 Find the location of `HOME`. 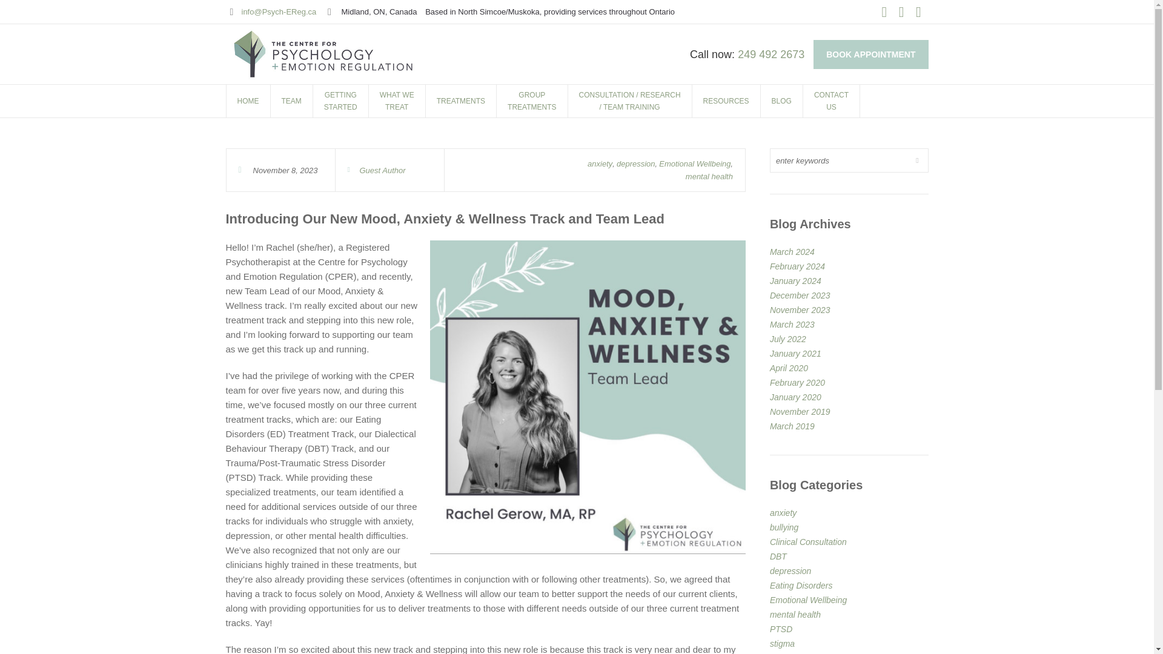

HOME is located at coordinates (901, 12).